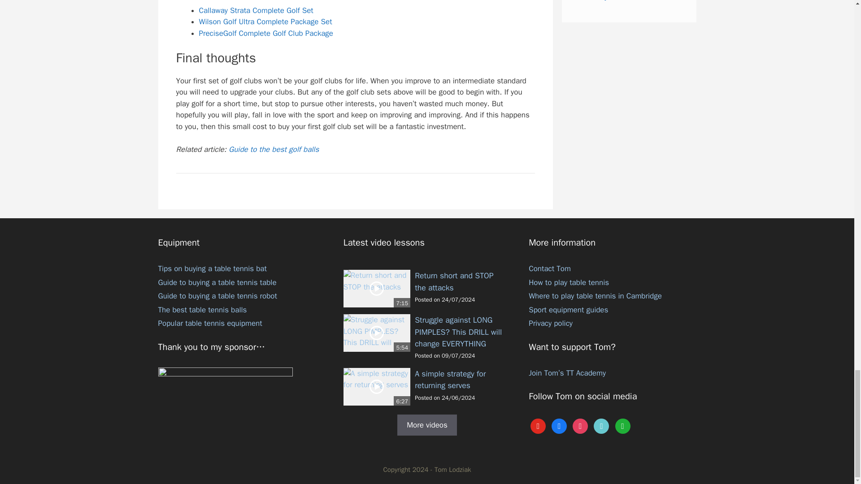 The height and width of the screenshot is (484, 861). I want to click on Wilson Golf Ultra Complete Package Set, so click(265, 22).